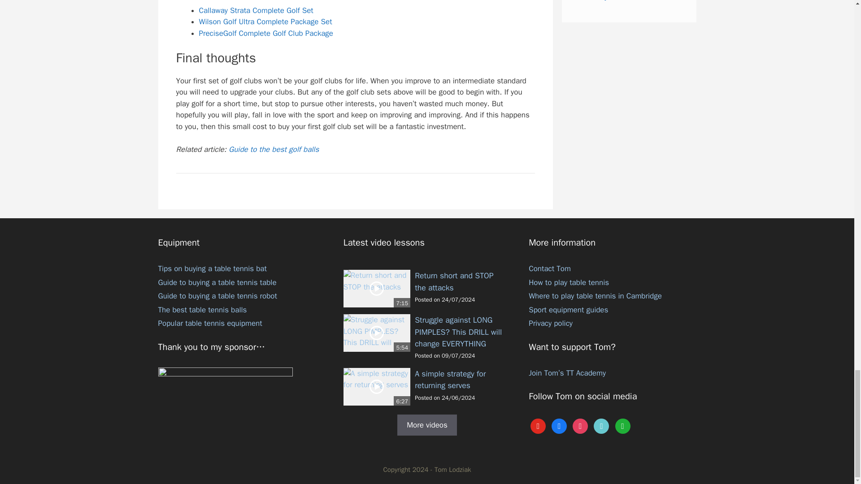 The height and width of the screenshot is (484, 861). I want to click on Wilson Golf Ultra Complete Package Set, so click(265, 22).